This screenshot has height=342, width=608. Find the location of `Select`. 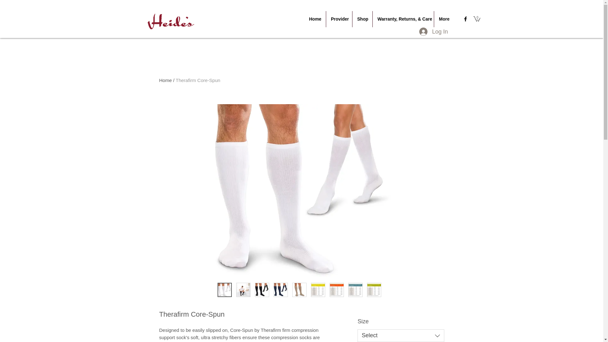

Select is located at coordinates (400, 336).